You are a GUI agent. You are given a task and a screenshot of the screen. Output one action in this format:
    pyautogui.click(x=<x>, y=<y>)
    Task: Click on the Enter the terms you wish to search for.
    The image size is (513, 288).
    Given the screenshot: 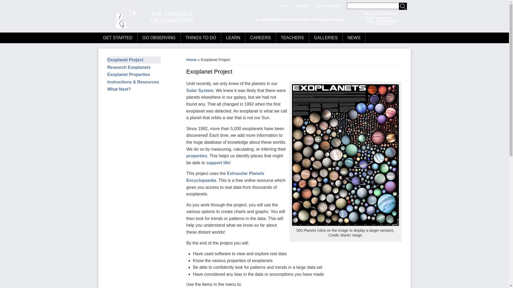 What is the action you would take?
    pyautogui.click(x=377, y=6)
    